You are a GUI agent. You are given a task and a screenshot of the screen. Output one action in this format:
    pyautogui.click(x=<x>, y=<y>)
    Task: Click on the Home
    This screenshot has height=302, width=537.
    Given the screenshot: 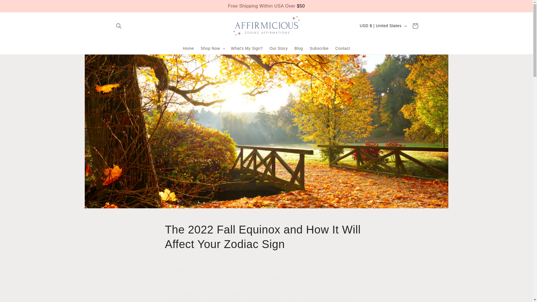 What is the action you would take?
    pyautogui.click(x=189, y=48)
    